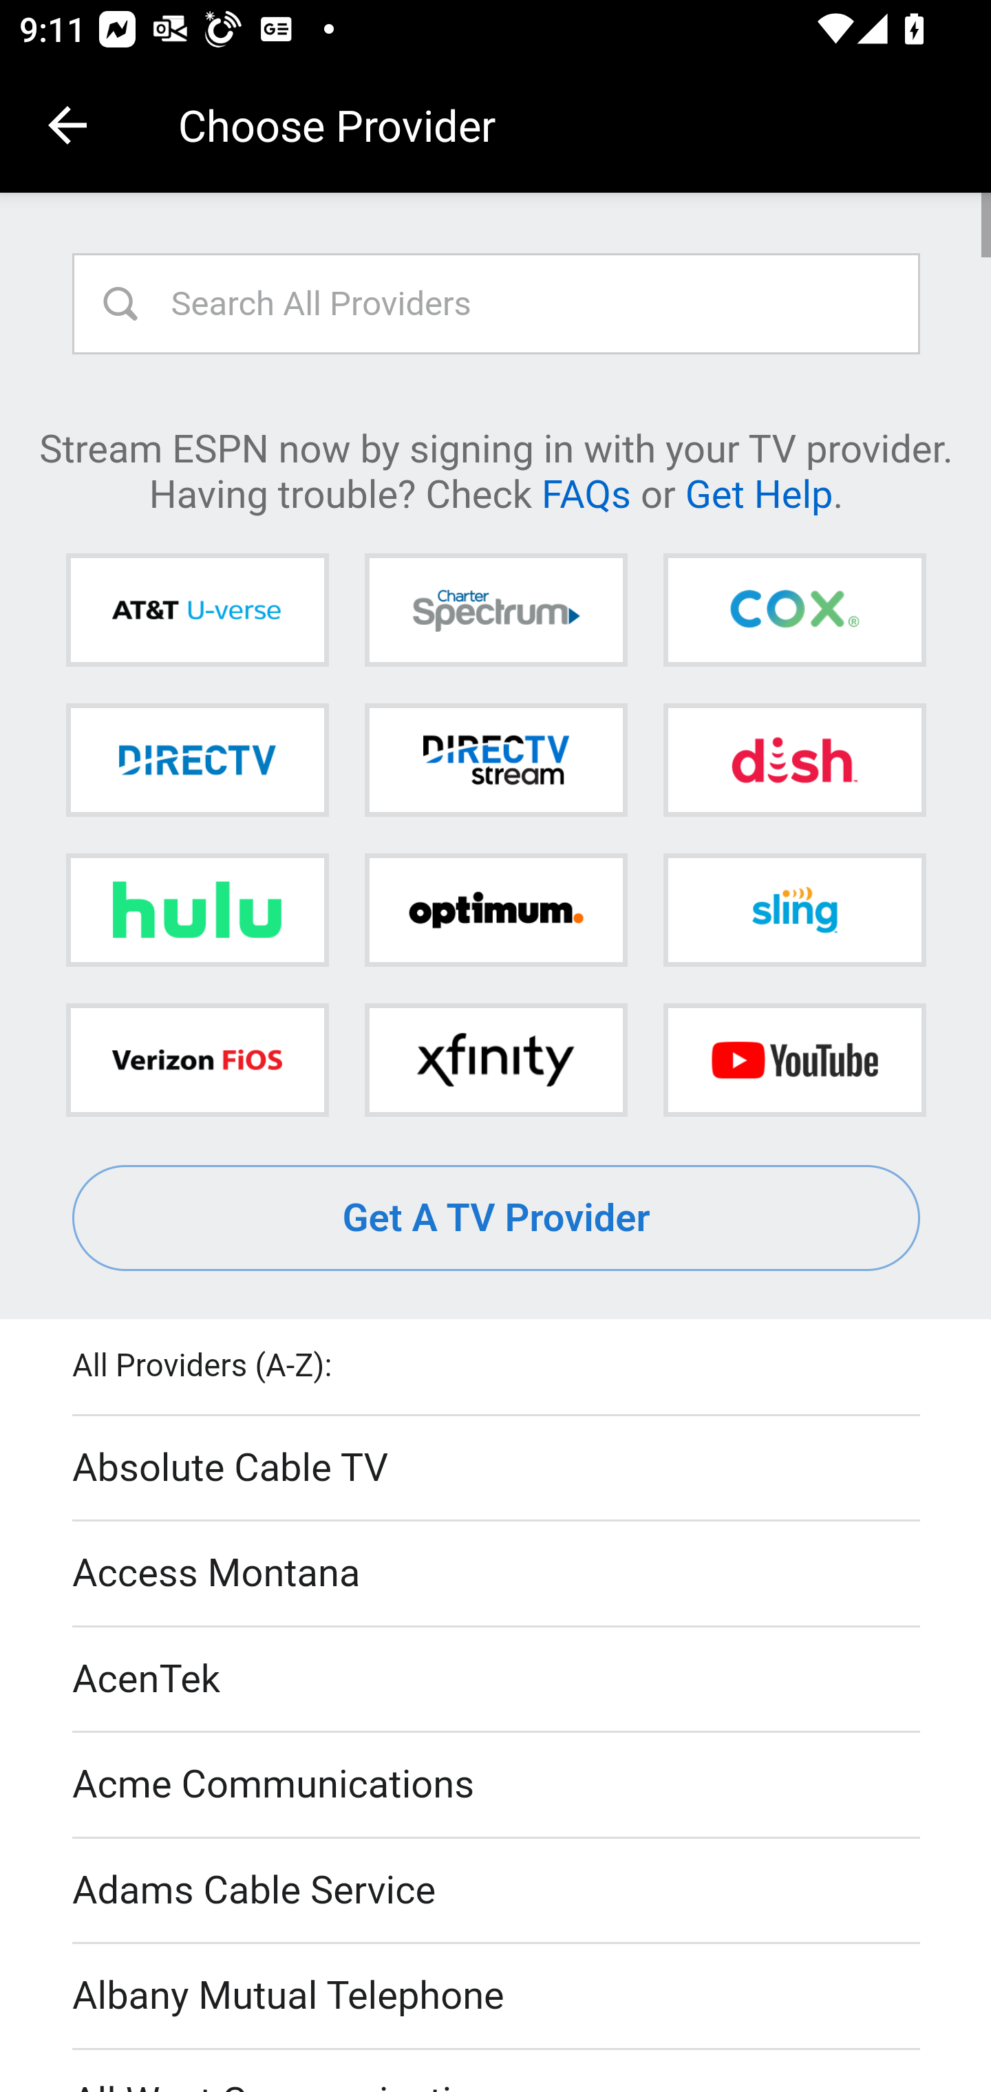 The height and width of the screenshot is (2092, 991). What do you see at coordinates (794, 610) in the screenshot?
I see `Cox` at bounding box center [794, 610].